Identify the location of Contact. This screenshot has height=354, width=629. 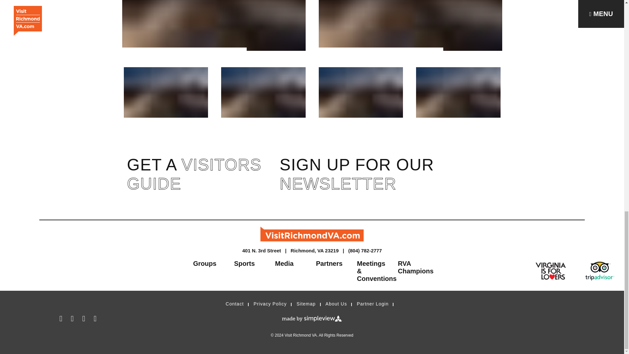
(235, 304).